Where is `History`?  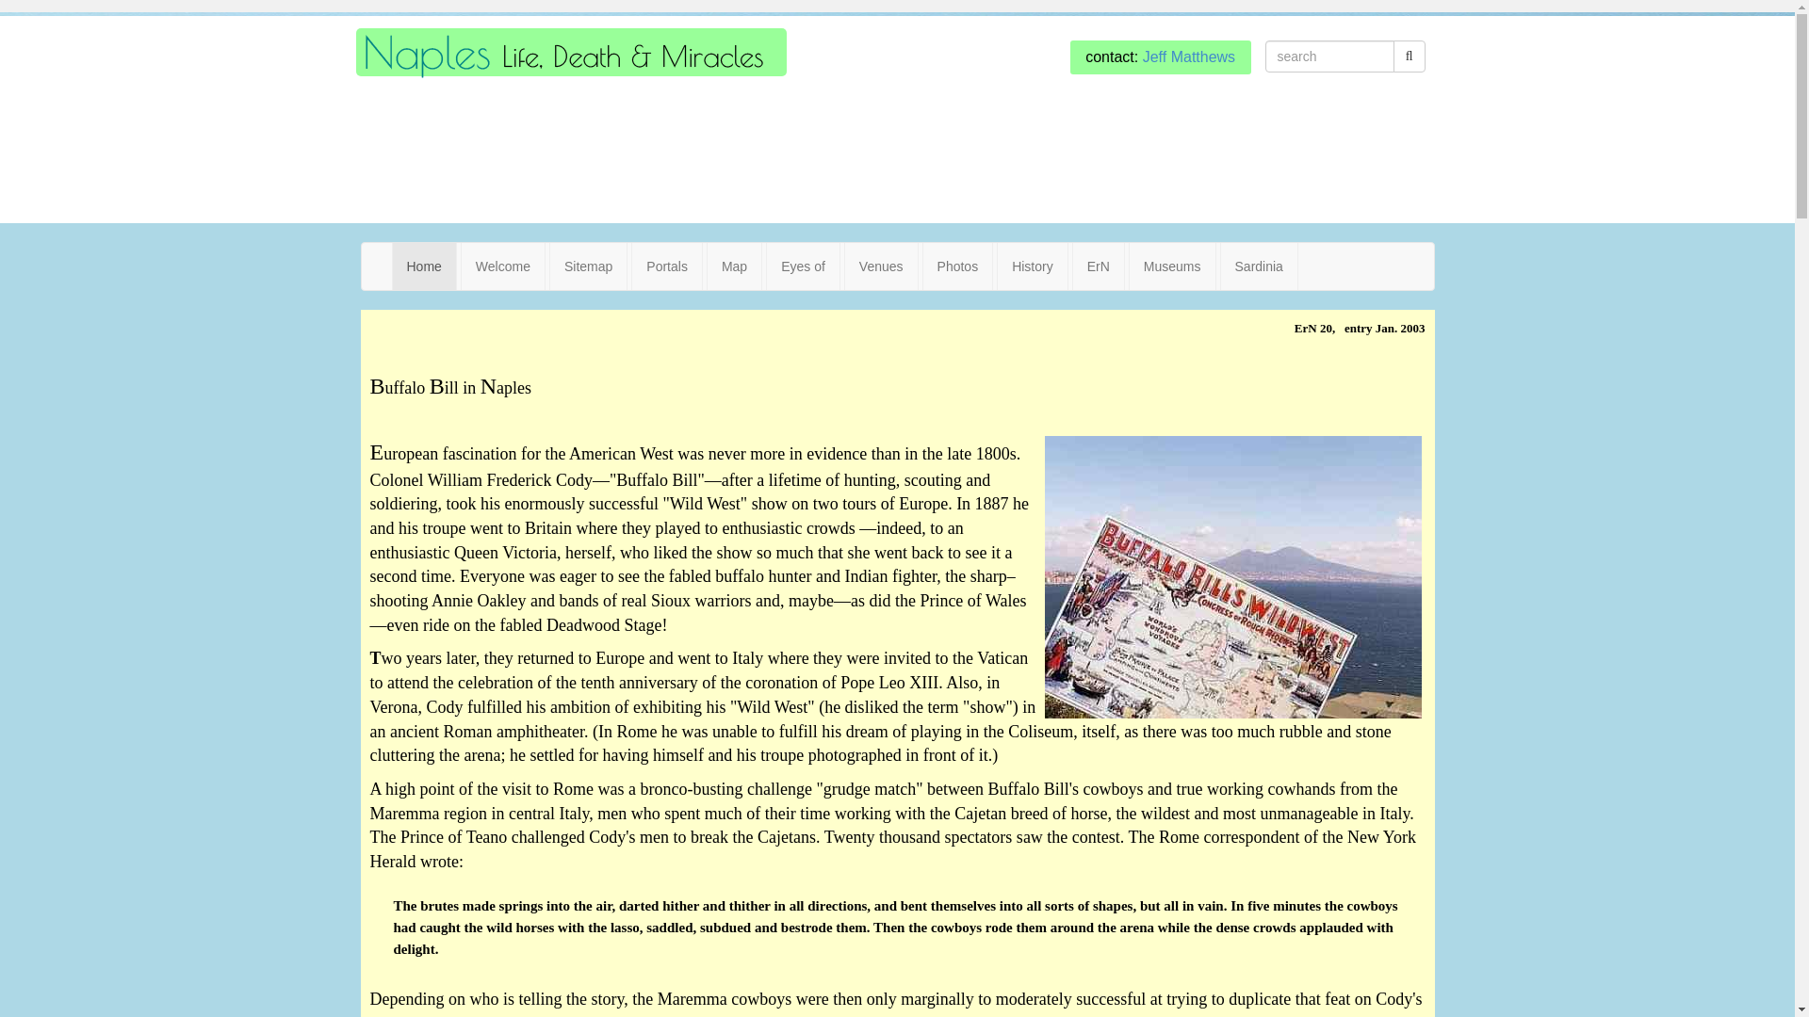
History is located at coordinates (1033, 266).